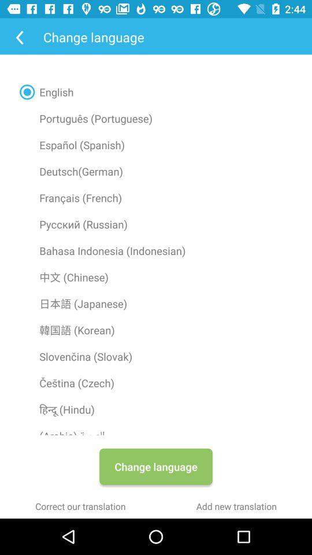  I want to click on turn on english icon, so click(156, 92).